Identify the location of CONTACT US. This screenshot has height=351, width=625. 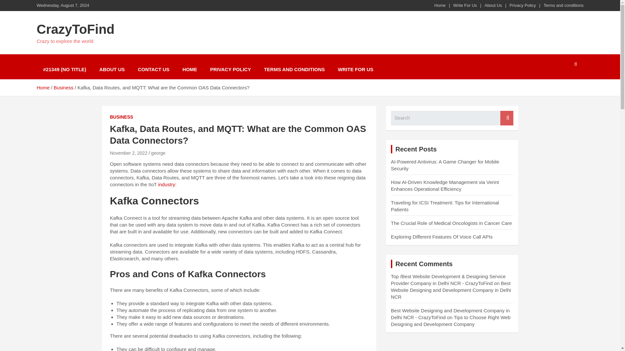
(153, 69).